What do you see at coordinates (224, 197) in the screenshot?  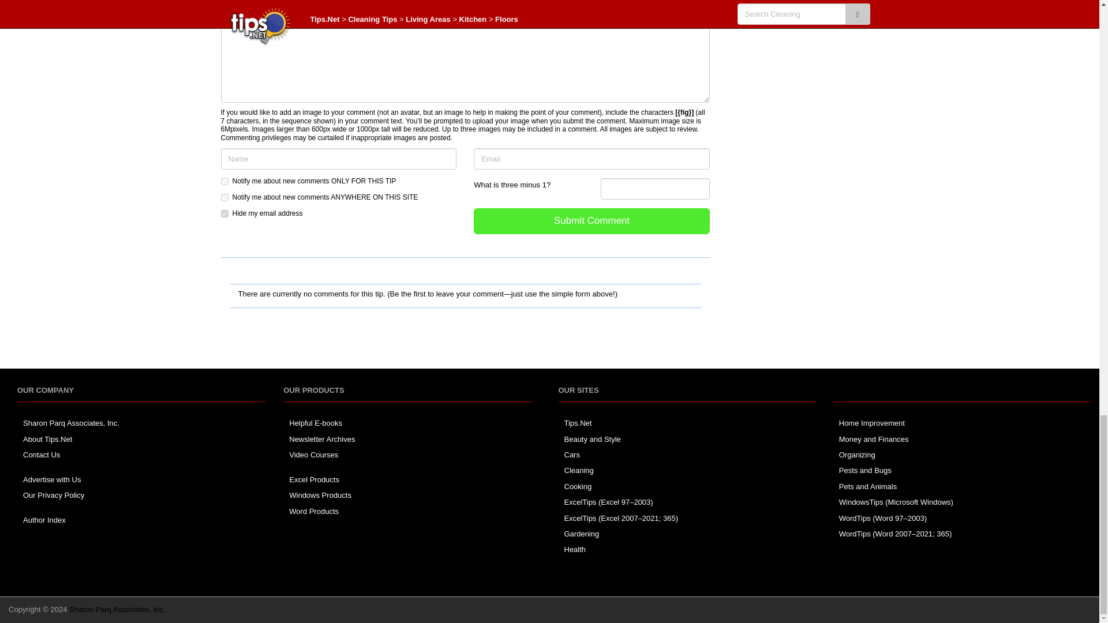 I see `option2` at bounding box center [224, 197].